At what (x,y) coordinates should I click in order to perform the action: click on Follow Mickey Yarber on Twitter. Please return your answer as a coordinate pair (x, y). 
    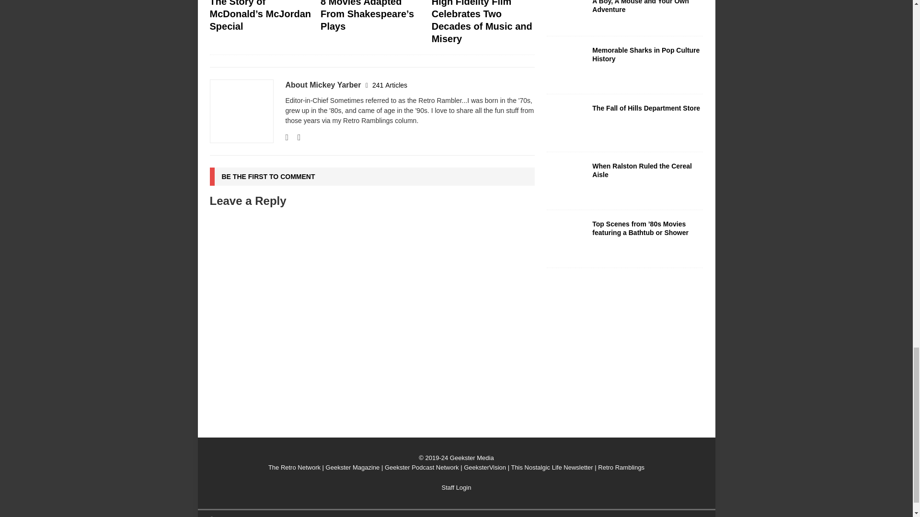
    Looking at the image, I should click on (295, 137).